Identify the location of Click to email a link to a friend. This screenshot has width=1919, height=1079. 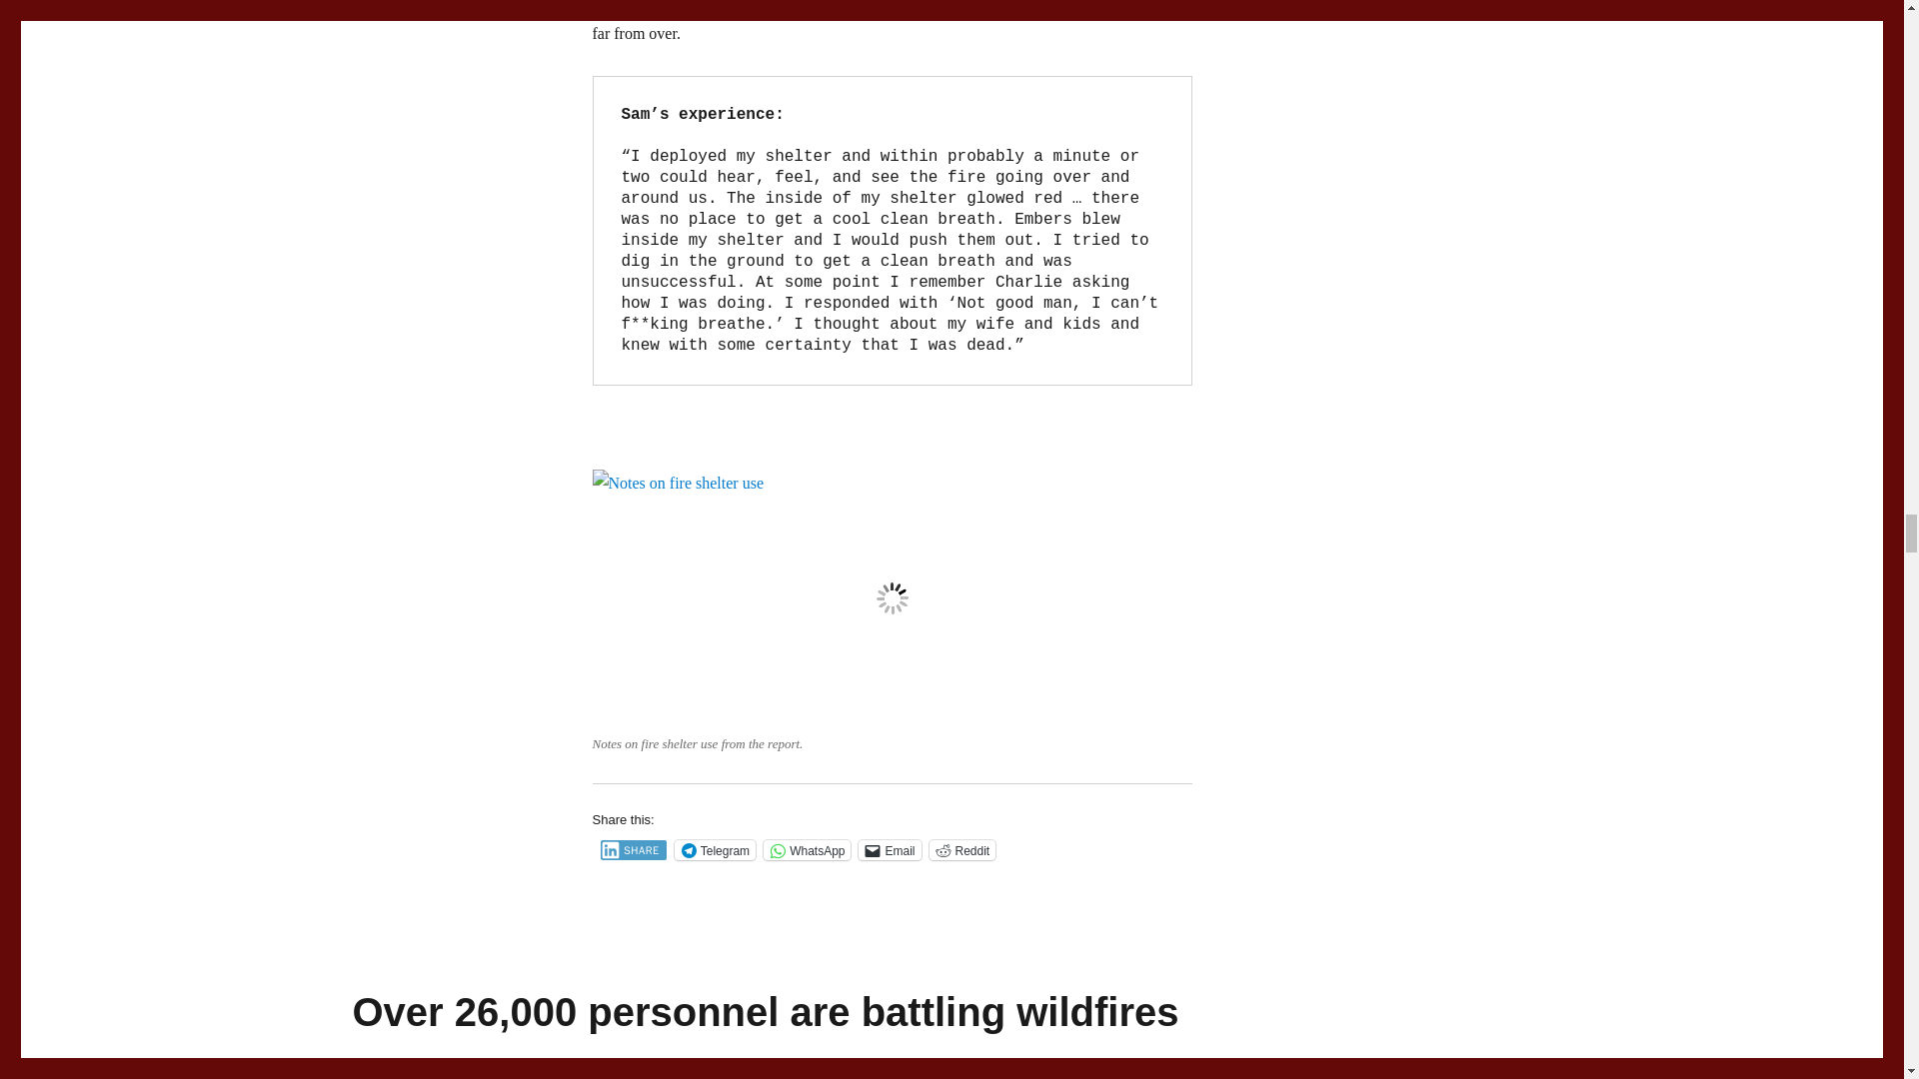
(890, 849).